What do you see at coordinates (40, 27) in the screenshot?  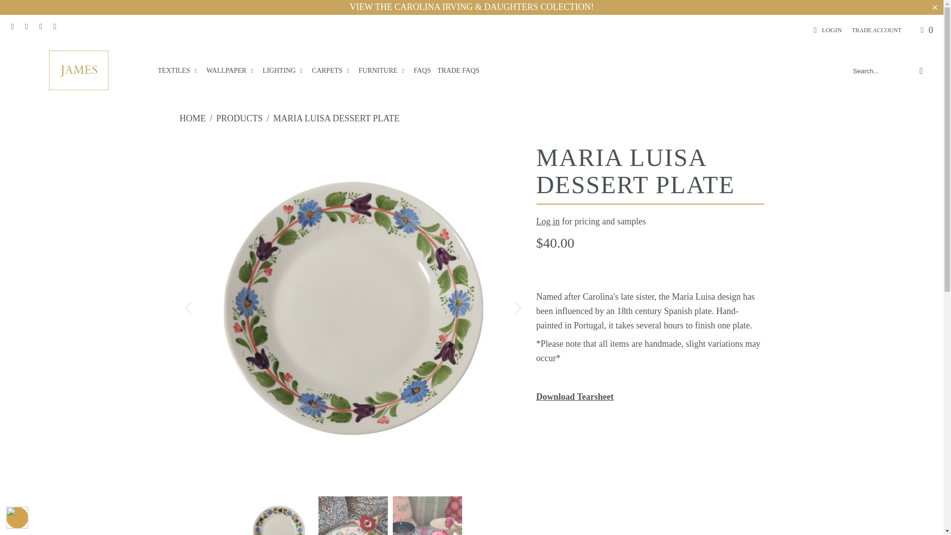 I see `JAMES Showroom on Instagram` at bounding box center [40, 27].